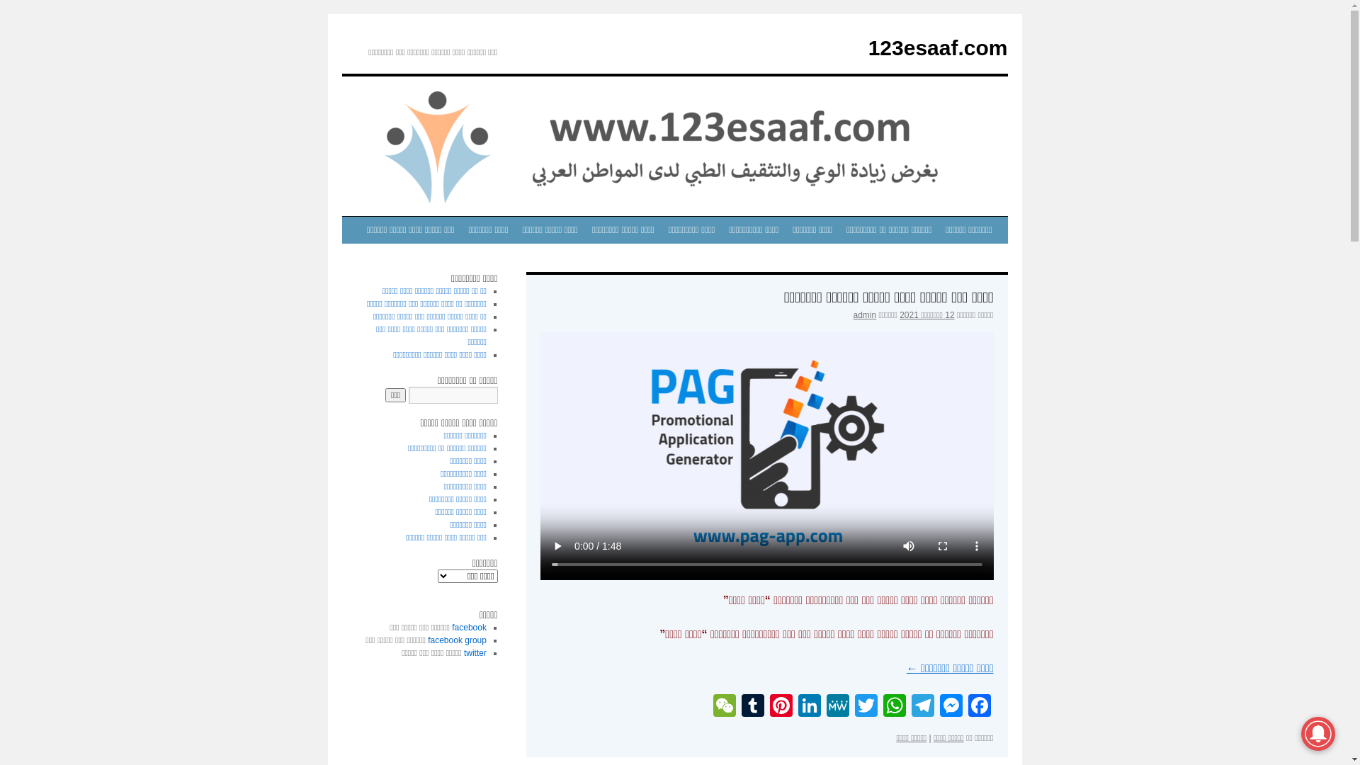  I want to click on Twitter, so click(866, 707).